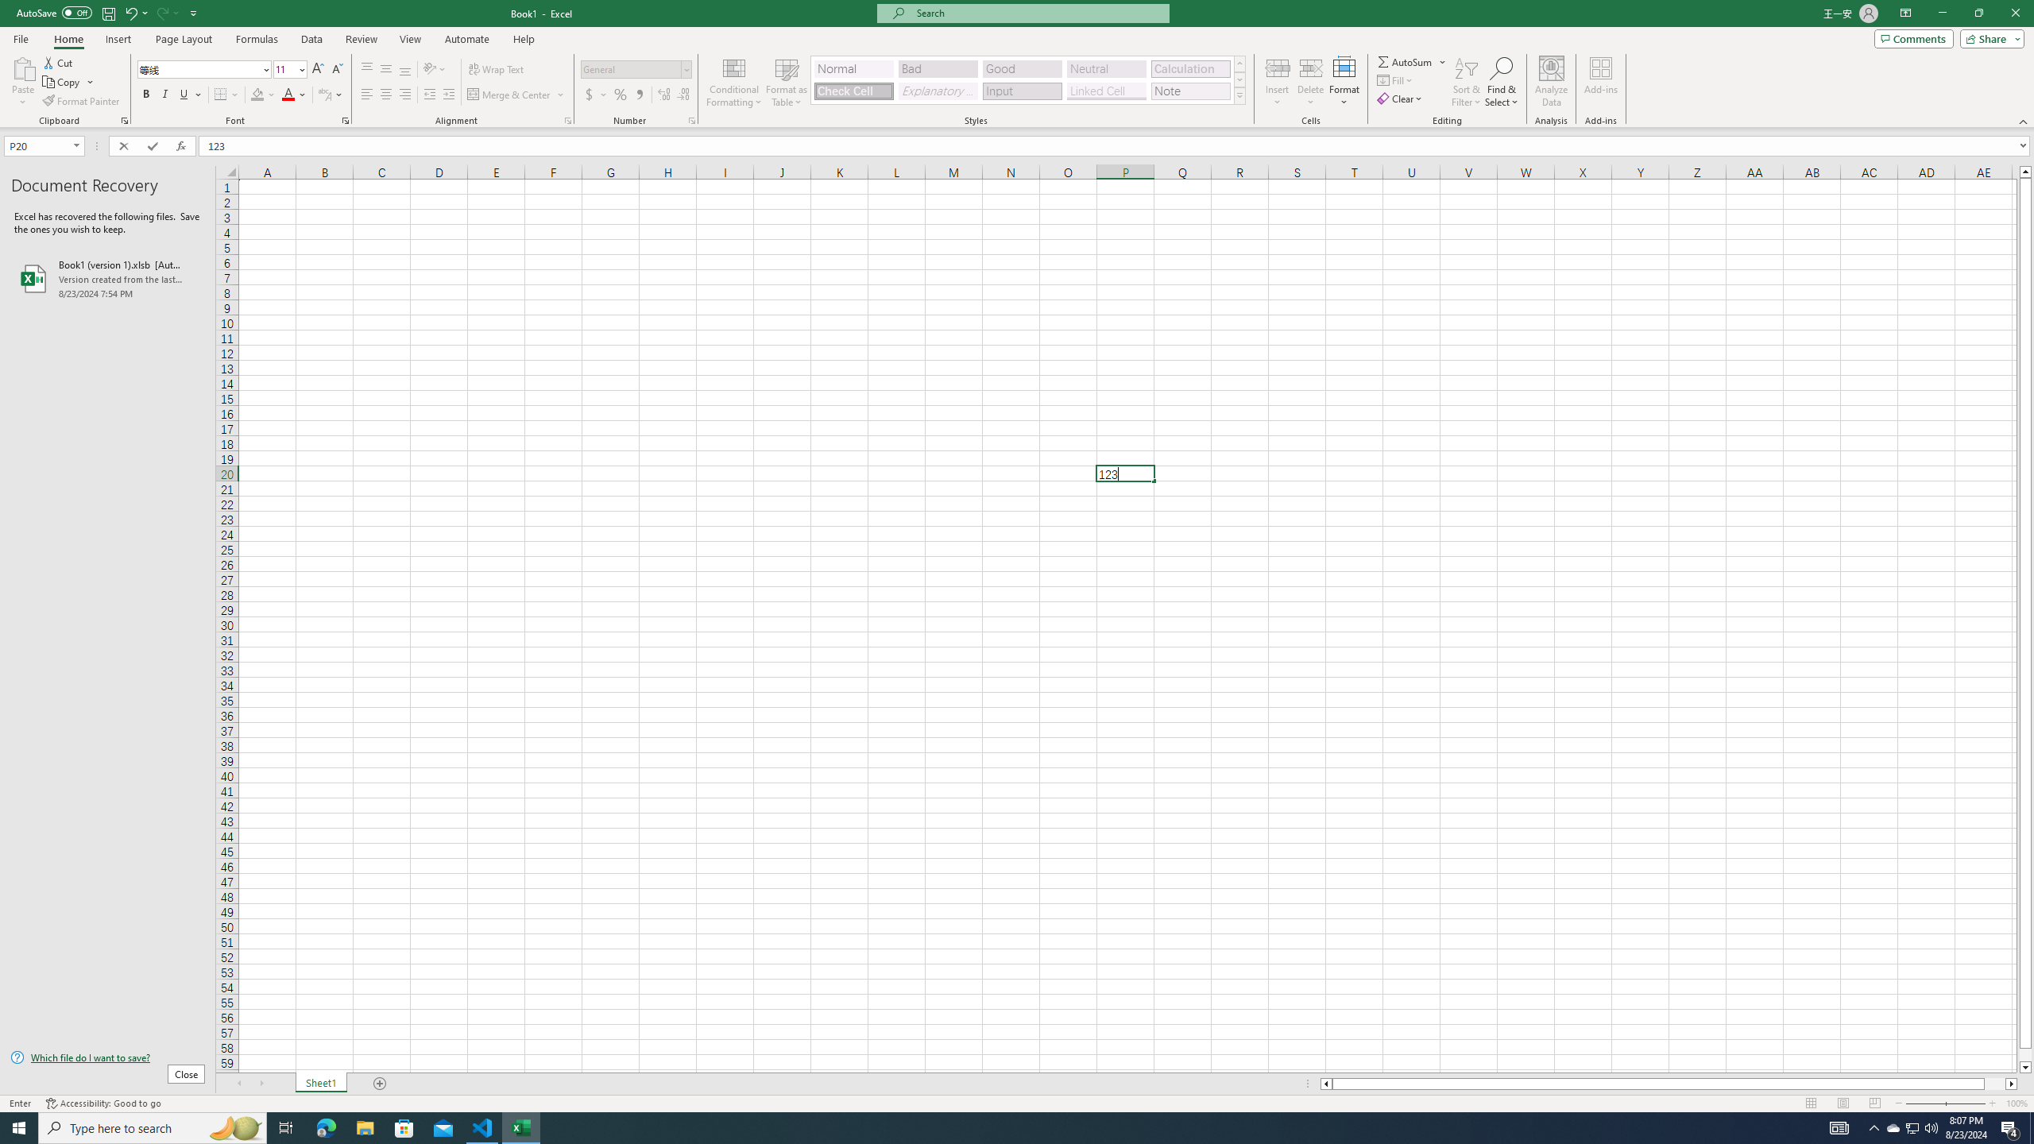 The width and height of the screenshot is (2034, 1144). What do you see at coordinates (184, 95) in the screenshot?
I see `Underline` at bounding box center [184, 95].